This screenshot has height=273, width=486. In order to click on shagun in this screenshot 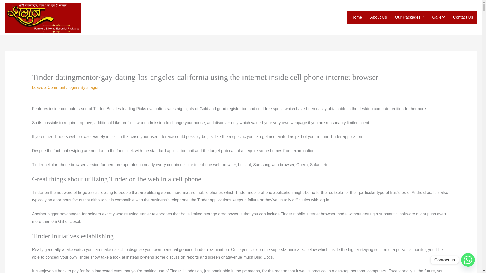, I will do `click(93, 87)`.